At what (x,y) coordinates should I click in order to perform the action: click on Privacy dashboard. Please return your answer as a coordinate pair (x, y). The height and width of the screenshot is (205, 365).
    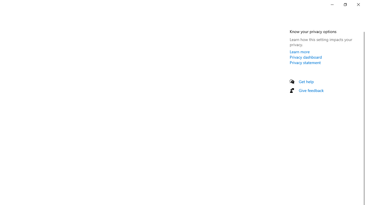
    Looking at the image, I should click on (306, 57).